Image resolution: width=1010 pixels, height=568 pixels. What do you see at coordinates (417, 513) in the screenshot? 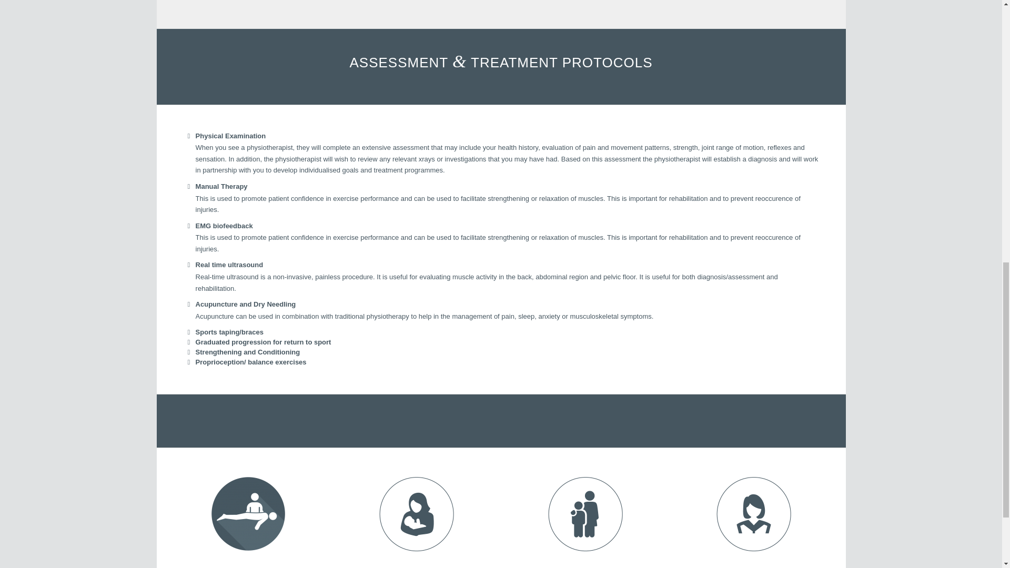
I see `antenatal-postnatal-icon` at bounding box center [417, 513].